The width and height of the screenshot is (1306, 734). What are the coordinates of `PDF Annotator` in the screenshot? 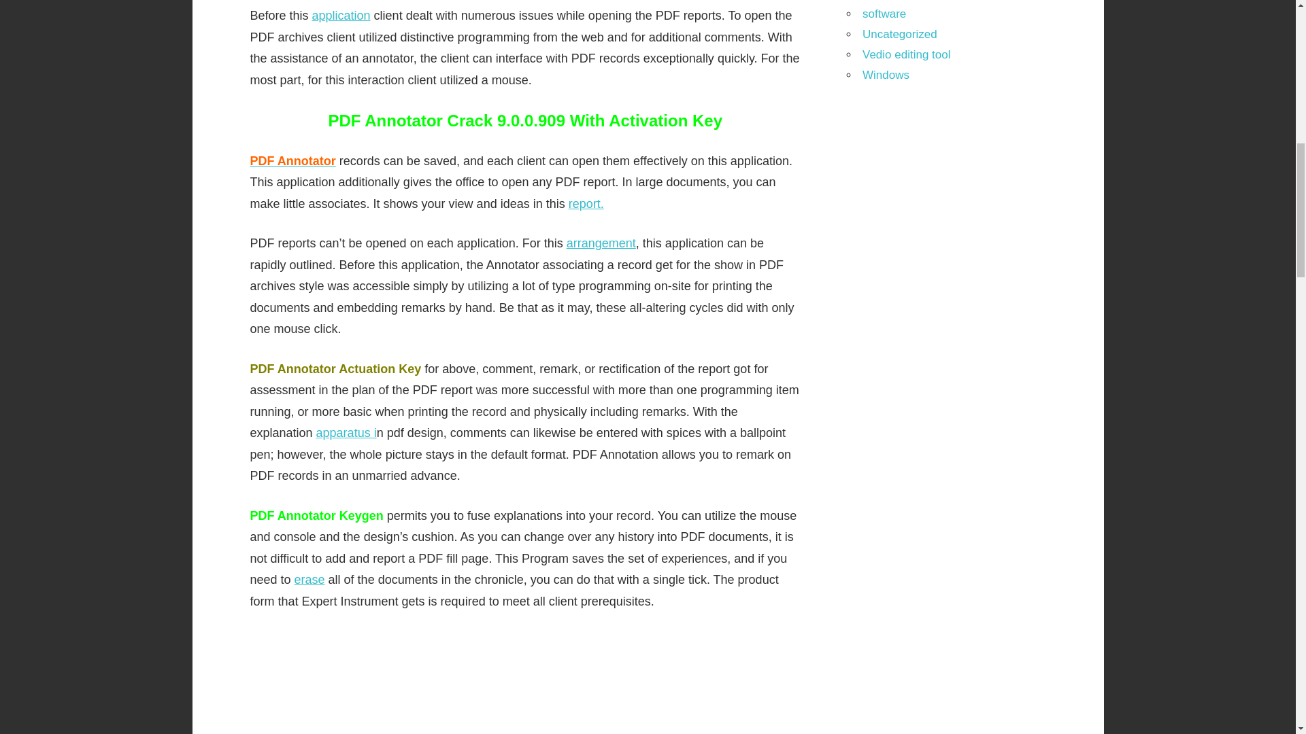 It's located at (292, 160).